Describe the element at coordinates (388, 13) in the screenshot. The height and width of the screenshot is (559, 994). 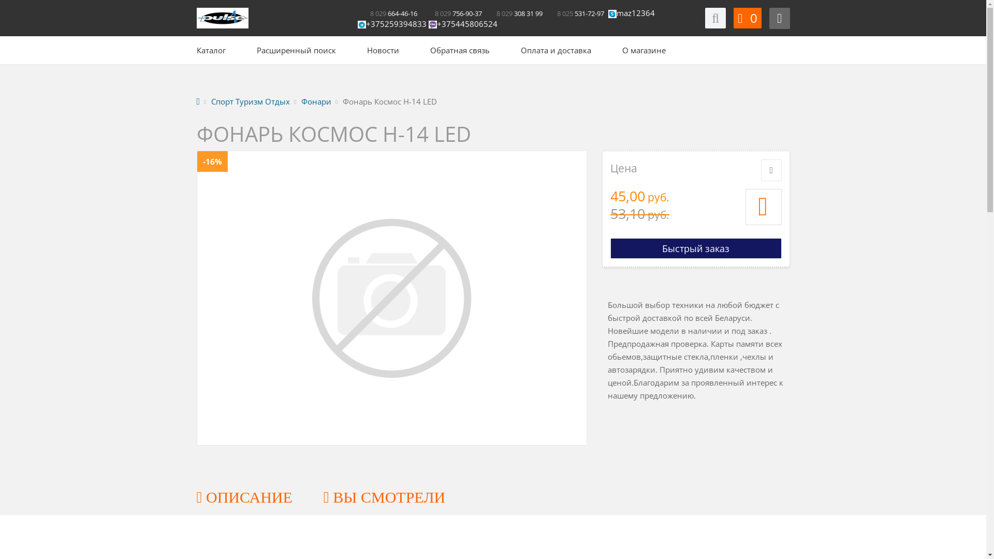
I see `8 029 664-46-16  ` at that location.